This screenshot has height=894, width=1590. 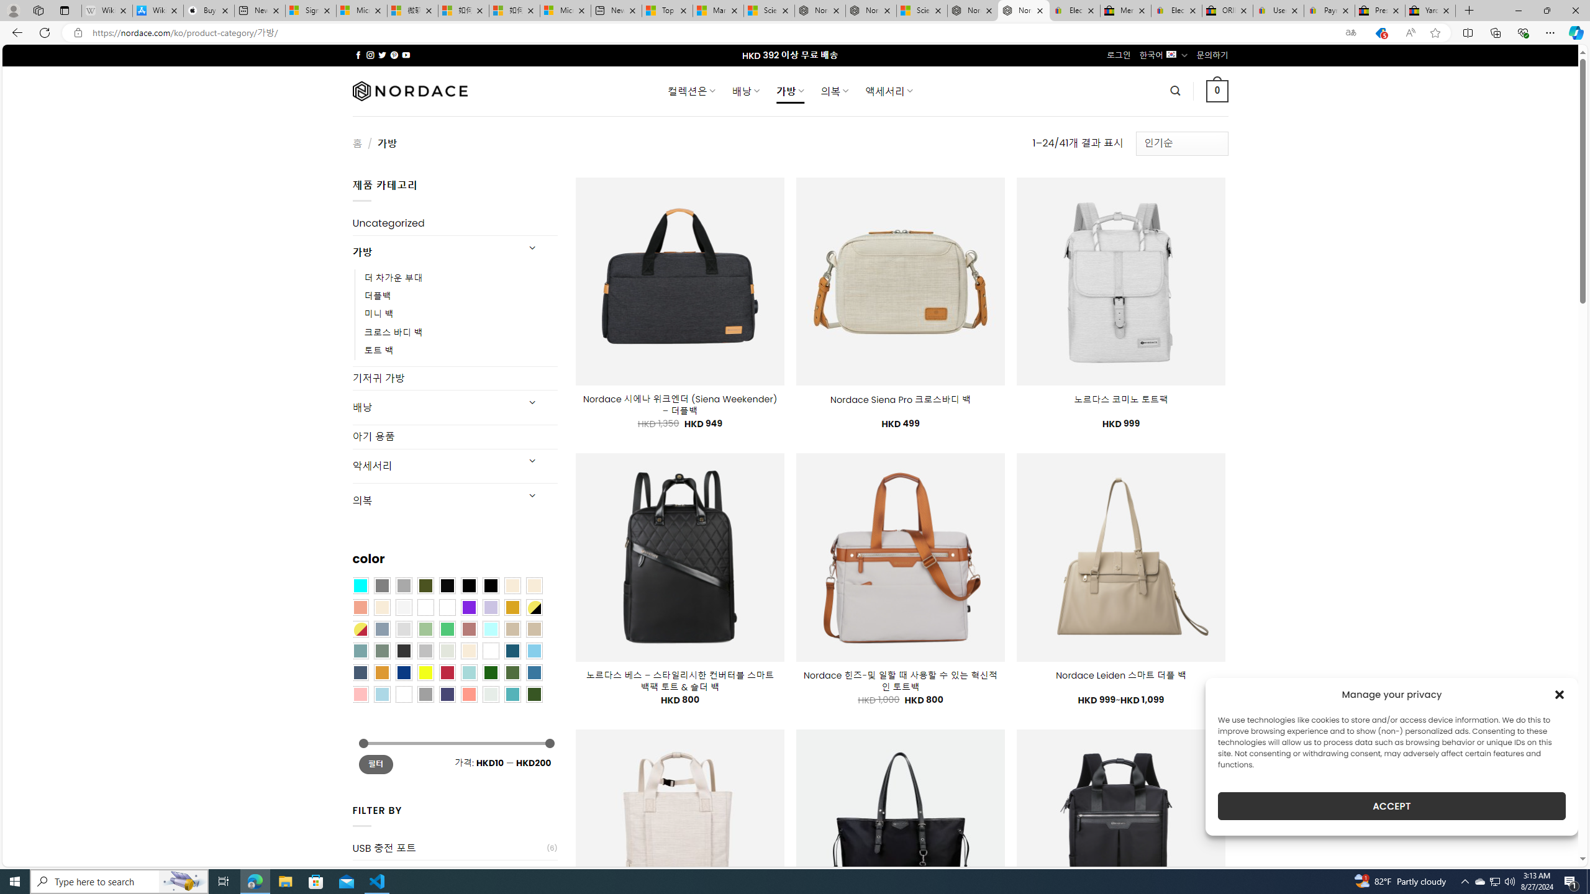 What do you see at coordinates (447, 607) in the screenshot?
I see `Kelp` at bounding box center [447, 607].